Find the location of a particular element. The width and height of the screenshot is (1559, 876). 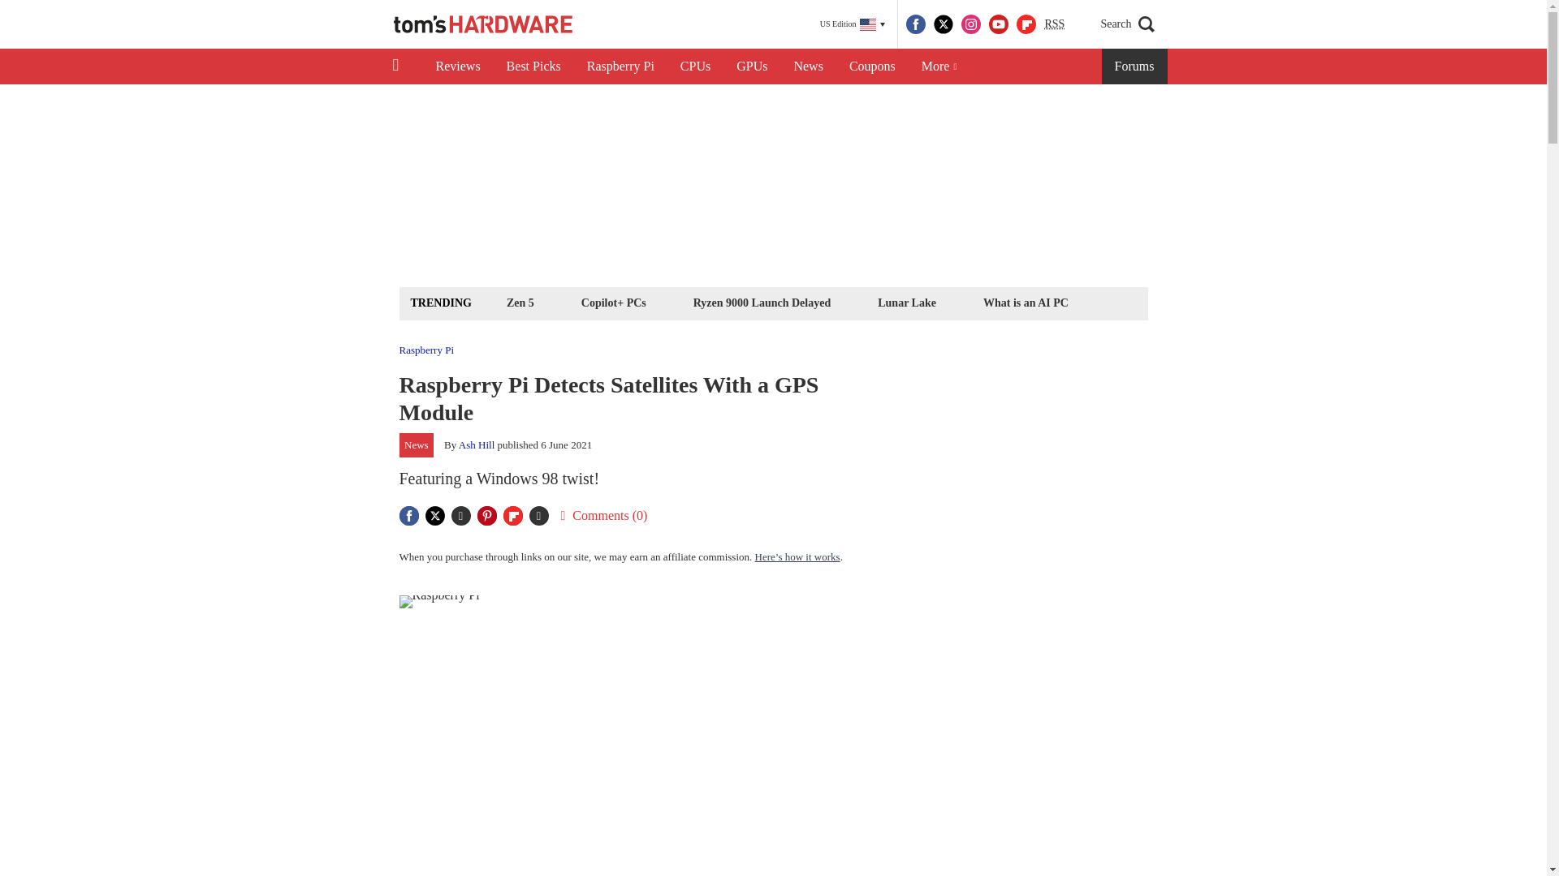

Reviews is located at coordinates (457, 67).